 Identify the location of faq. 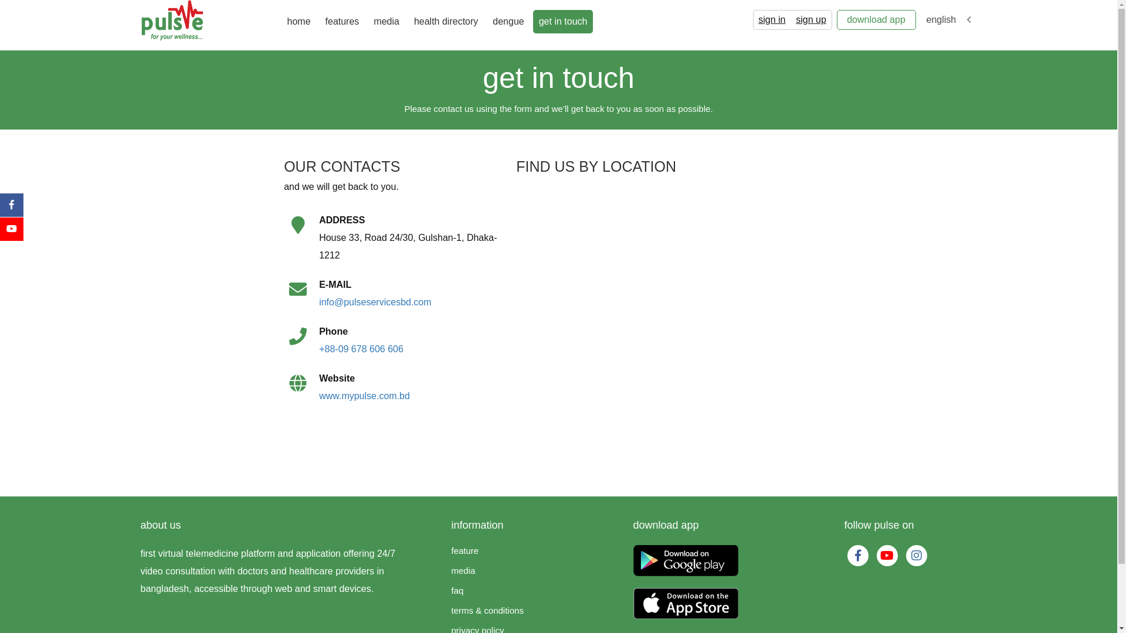
(457, 590).